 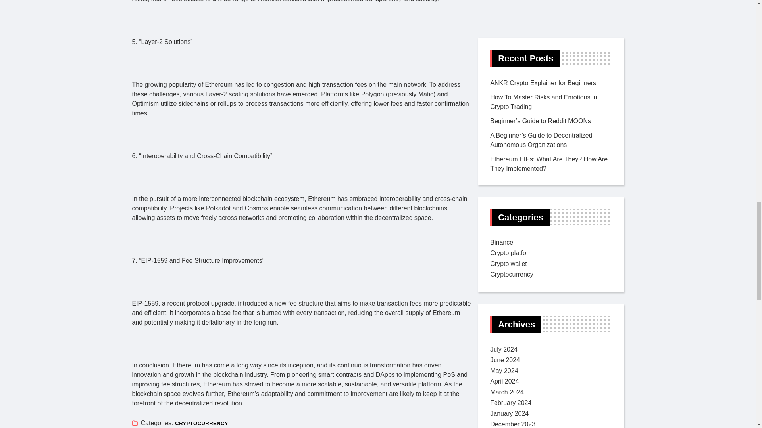 I want to click on CRYPTOCURRENCY, so click(x=202, y=423).